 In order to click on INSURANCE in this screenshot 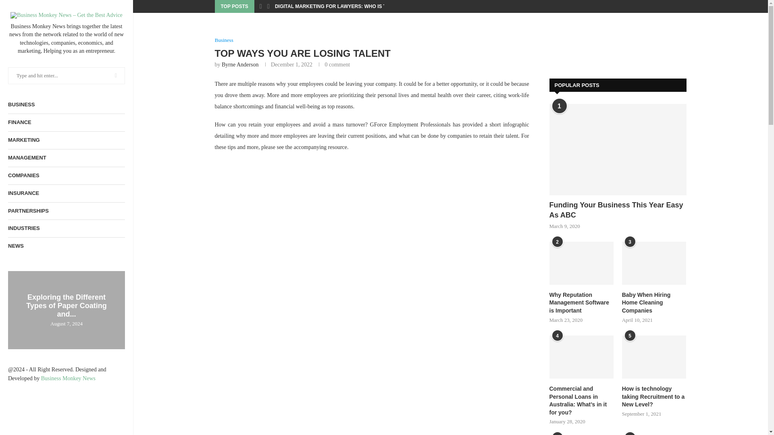, I will do `click(66, 193)`.